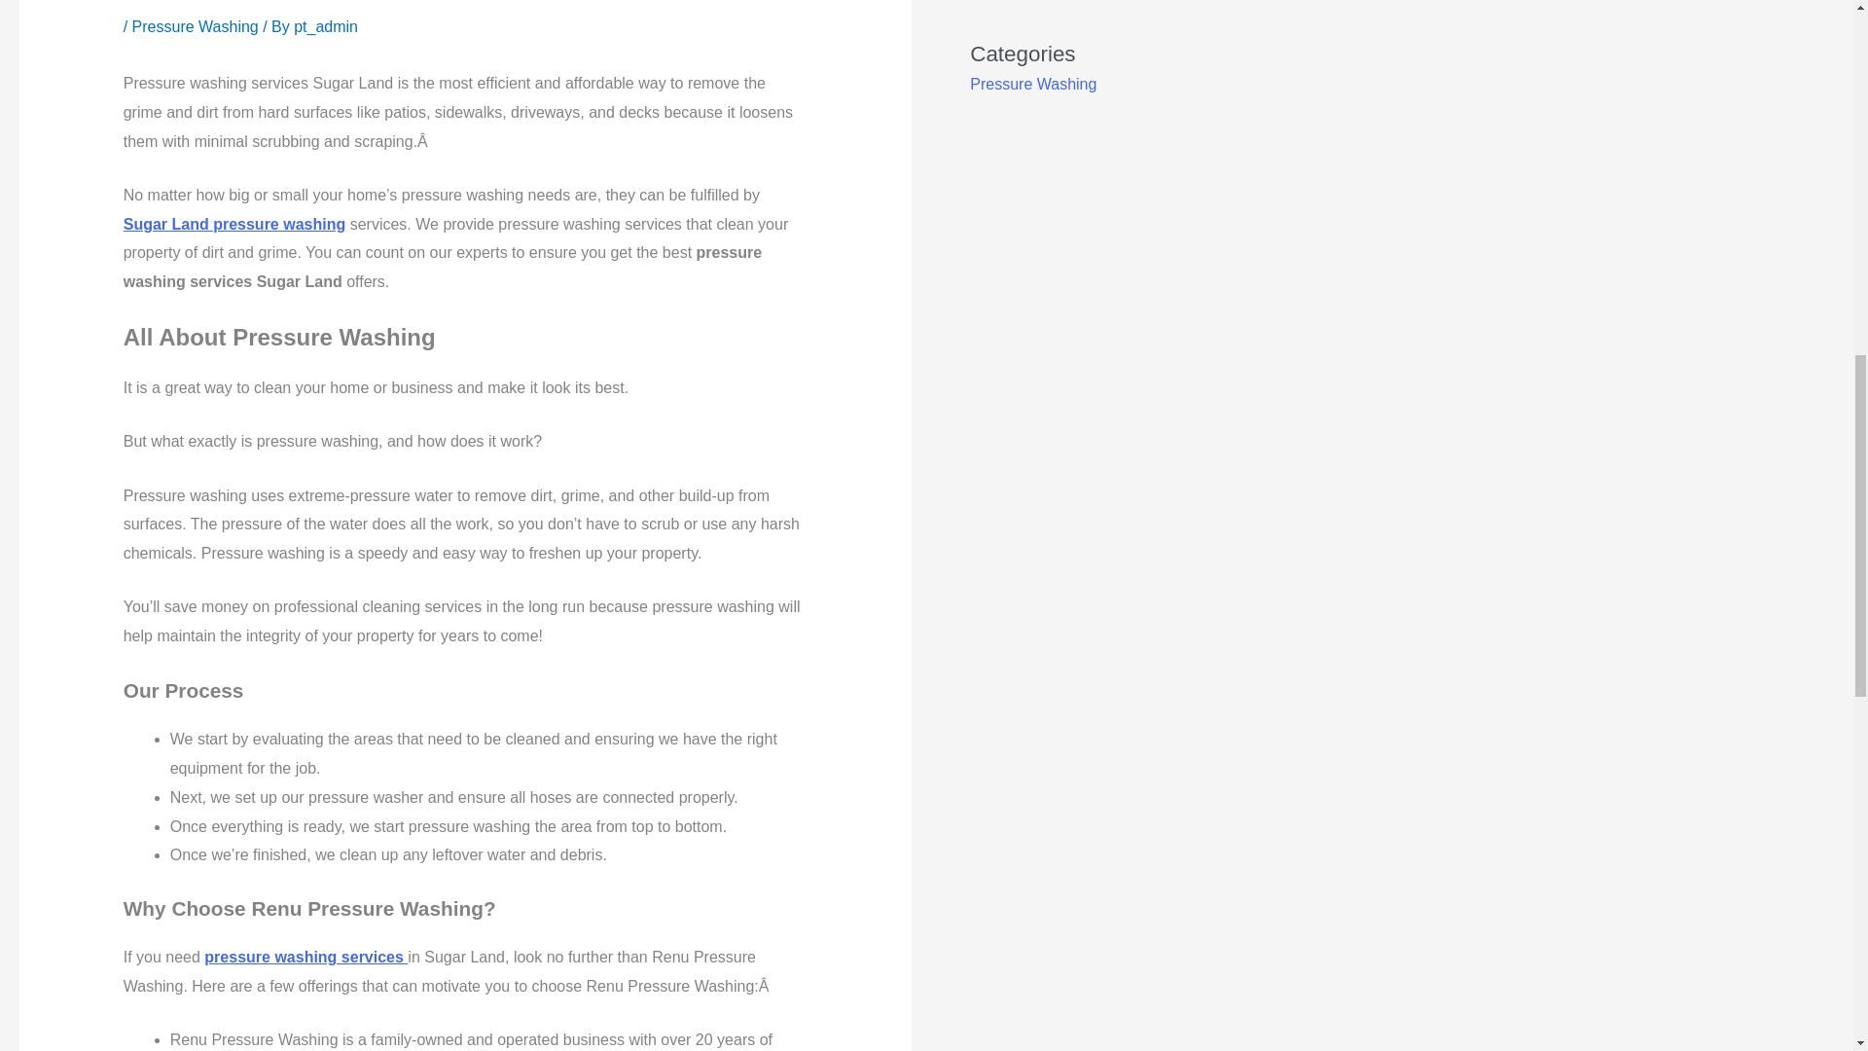 The height and width of the screenshot is (1051, 1868). I want to click on Sugar Land pressure washing, so click(233, 224).